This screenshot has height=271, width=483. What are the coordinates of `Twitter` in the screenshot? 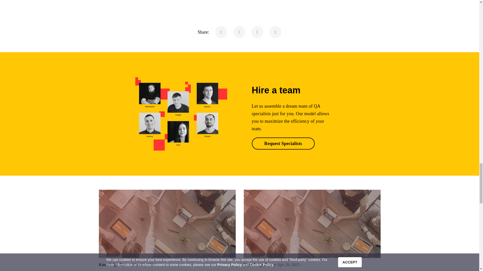 It's located at (239, 32).